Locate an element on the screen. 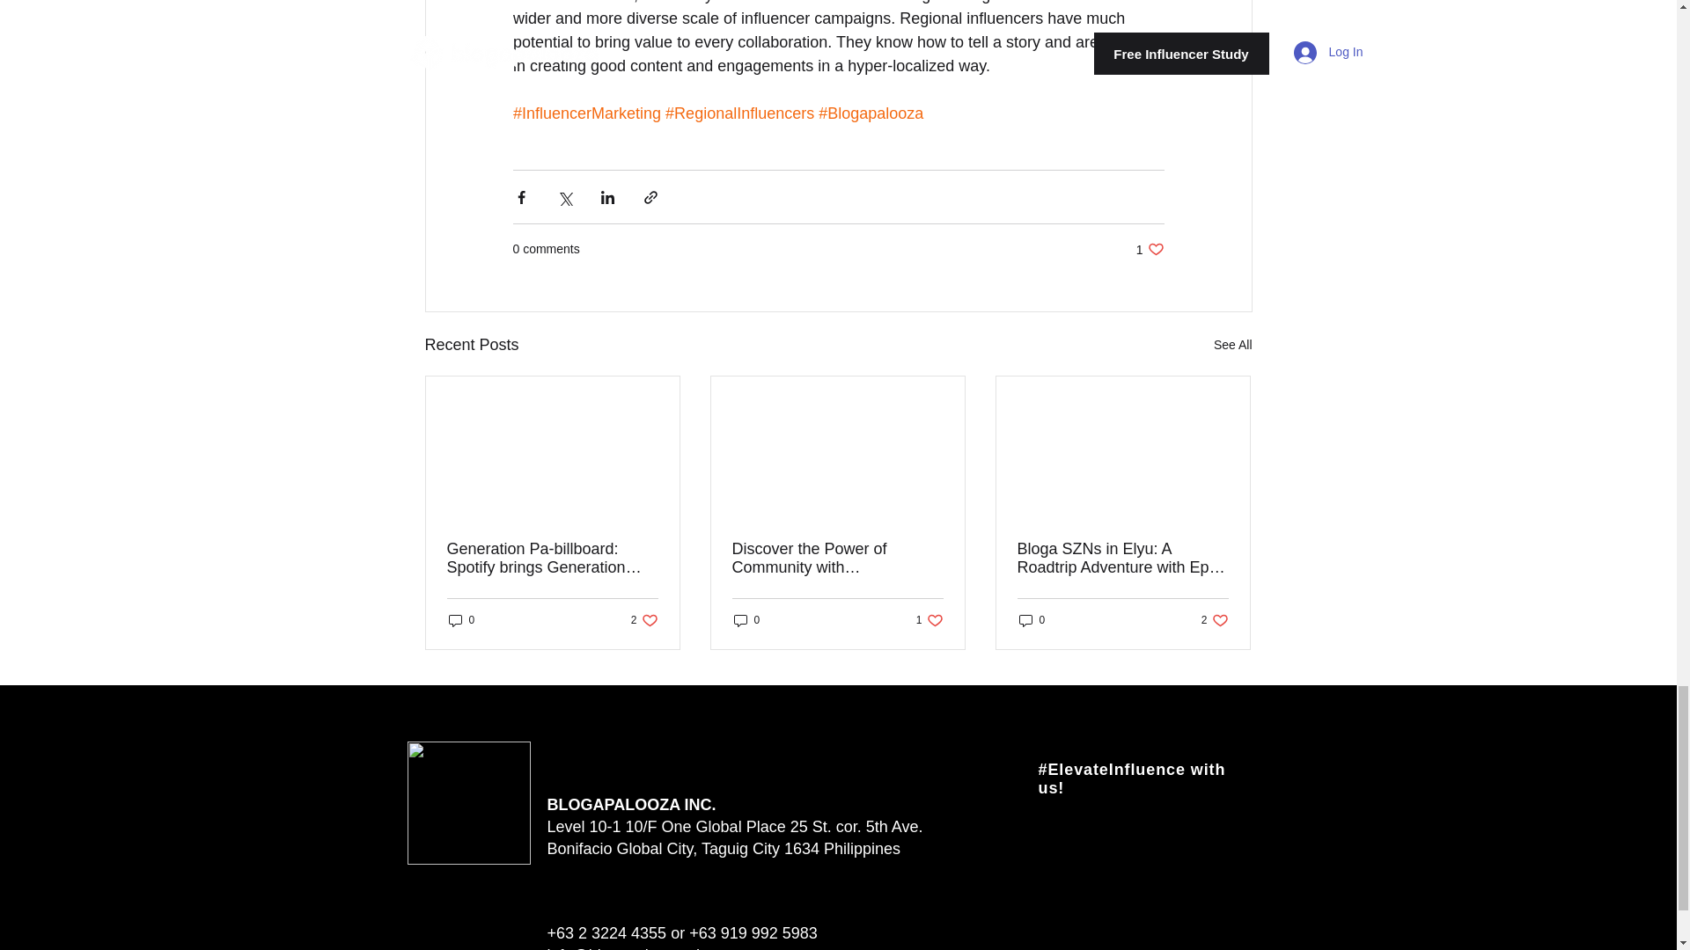  0 is located at coordinates (1150, 249).